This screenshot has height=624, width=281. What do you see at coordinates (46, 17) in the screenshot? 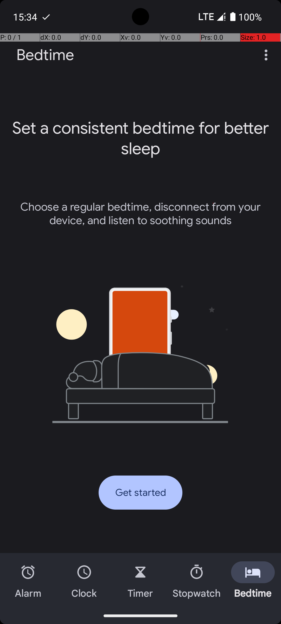
I see `Contacts notification: Finished exporting contacts.vcf.` at bounding box center [46, 17].